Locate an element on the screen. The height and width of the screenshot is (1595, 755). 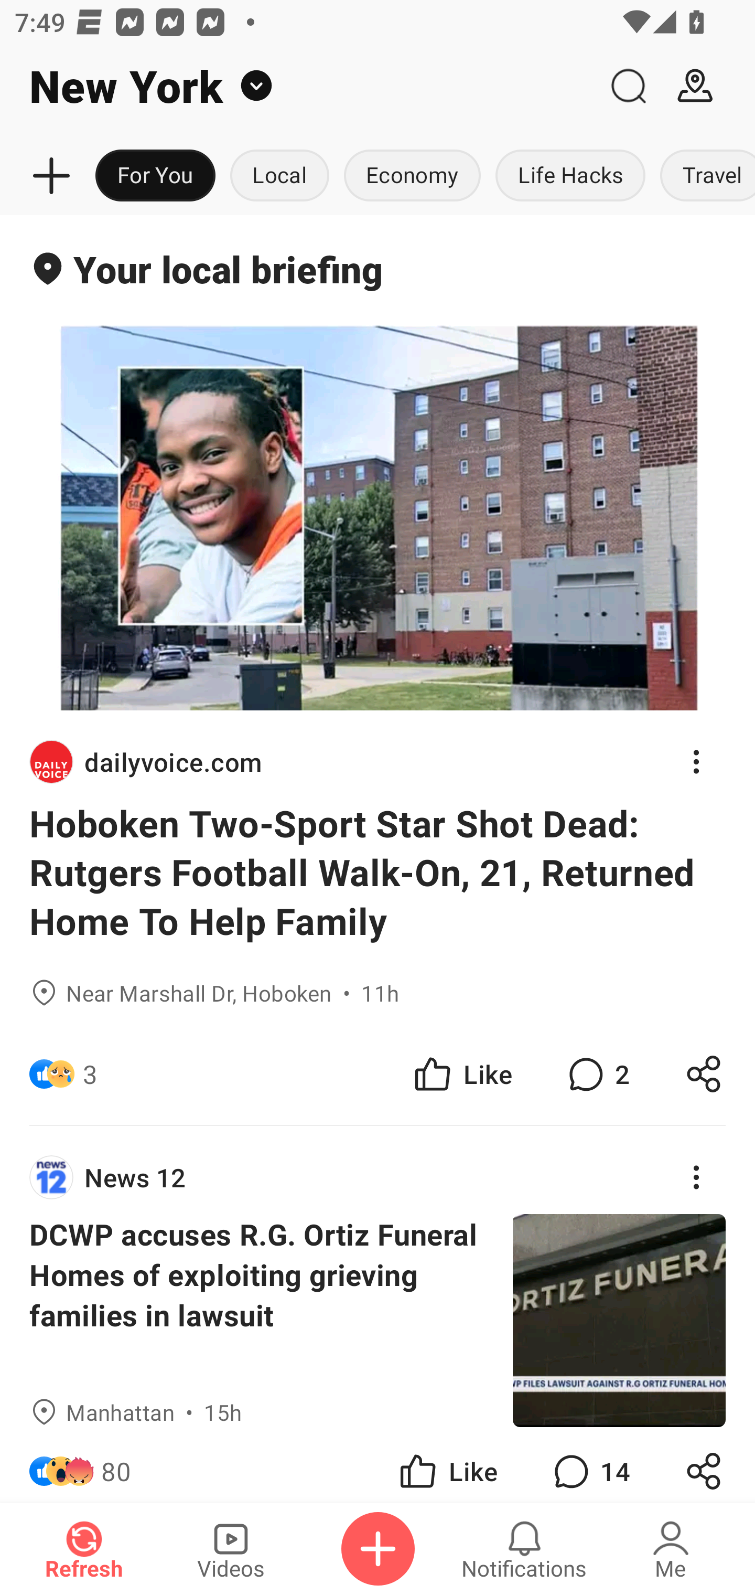
Like is located at coordinates (461, 1074).